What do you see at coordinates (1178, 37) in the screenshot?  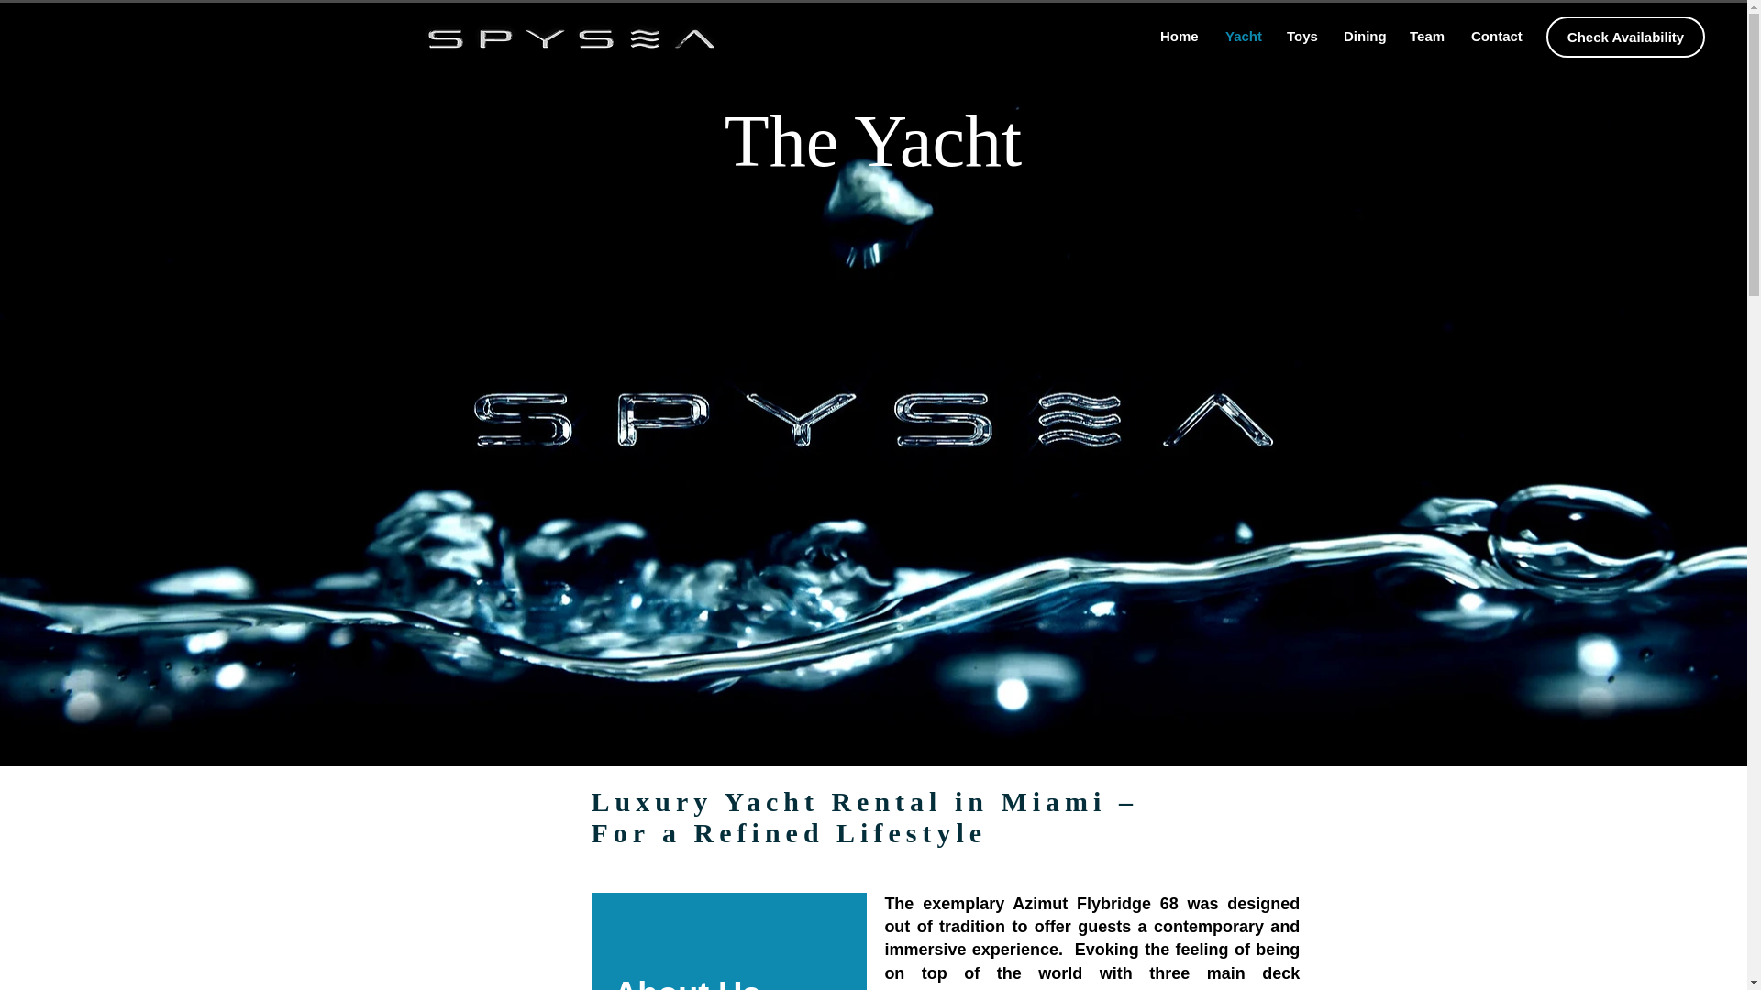 I see `Home` at bounding box center [1178, 37].